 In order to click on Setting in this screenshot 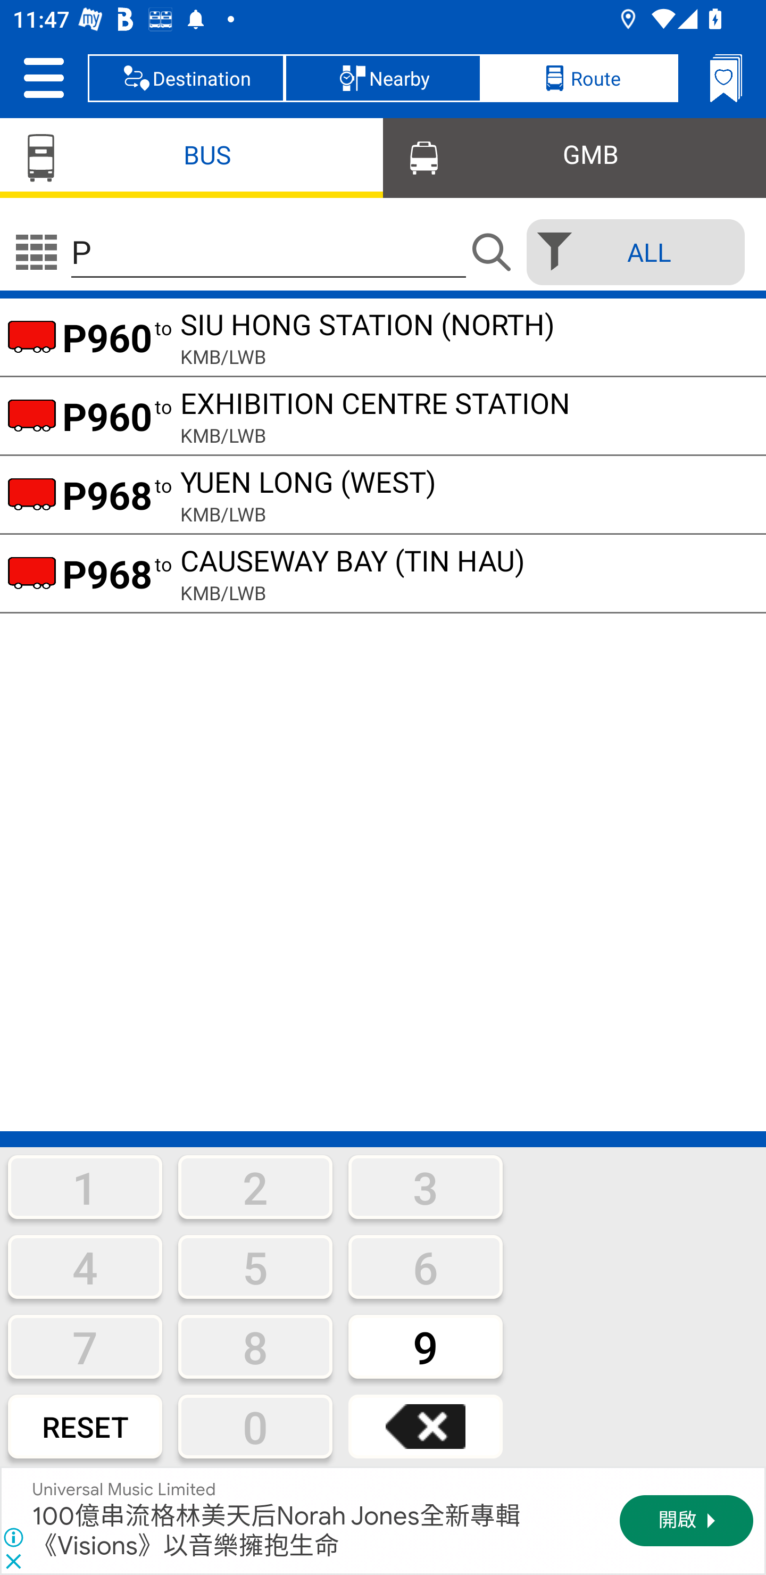, I will do `click(44, 78)`.